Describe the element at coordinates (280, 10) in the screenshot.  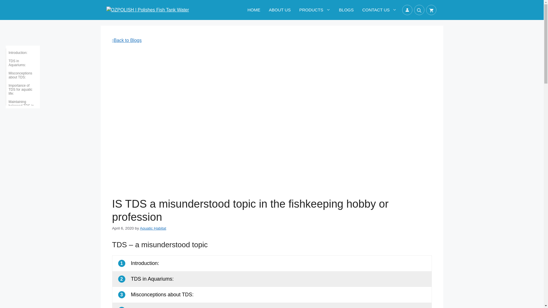
I see `ABOUT US` at that location.